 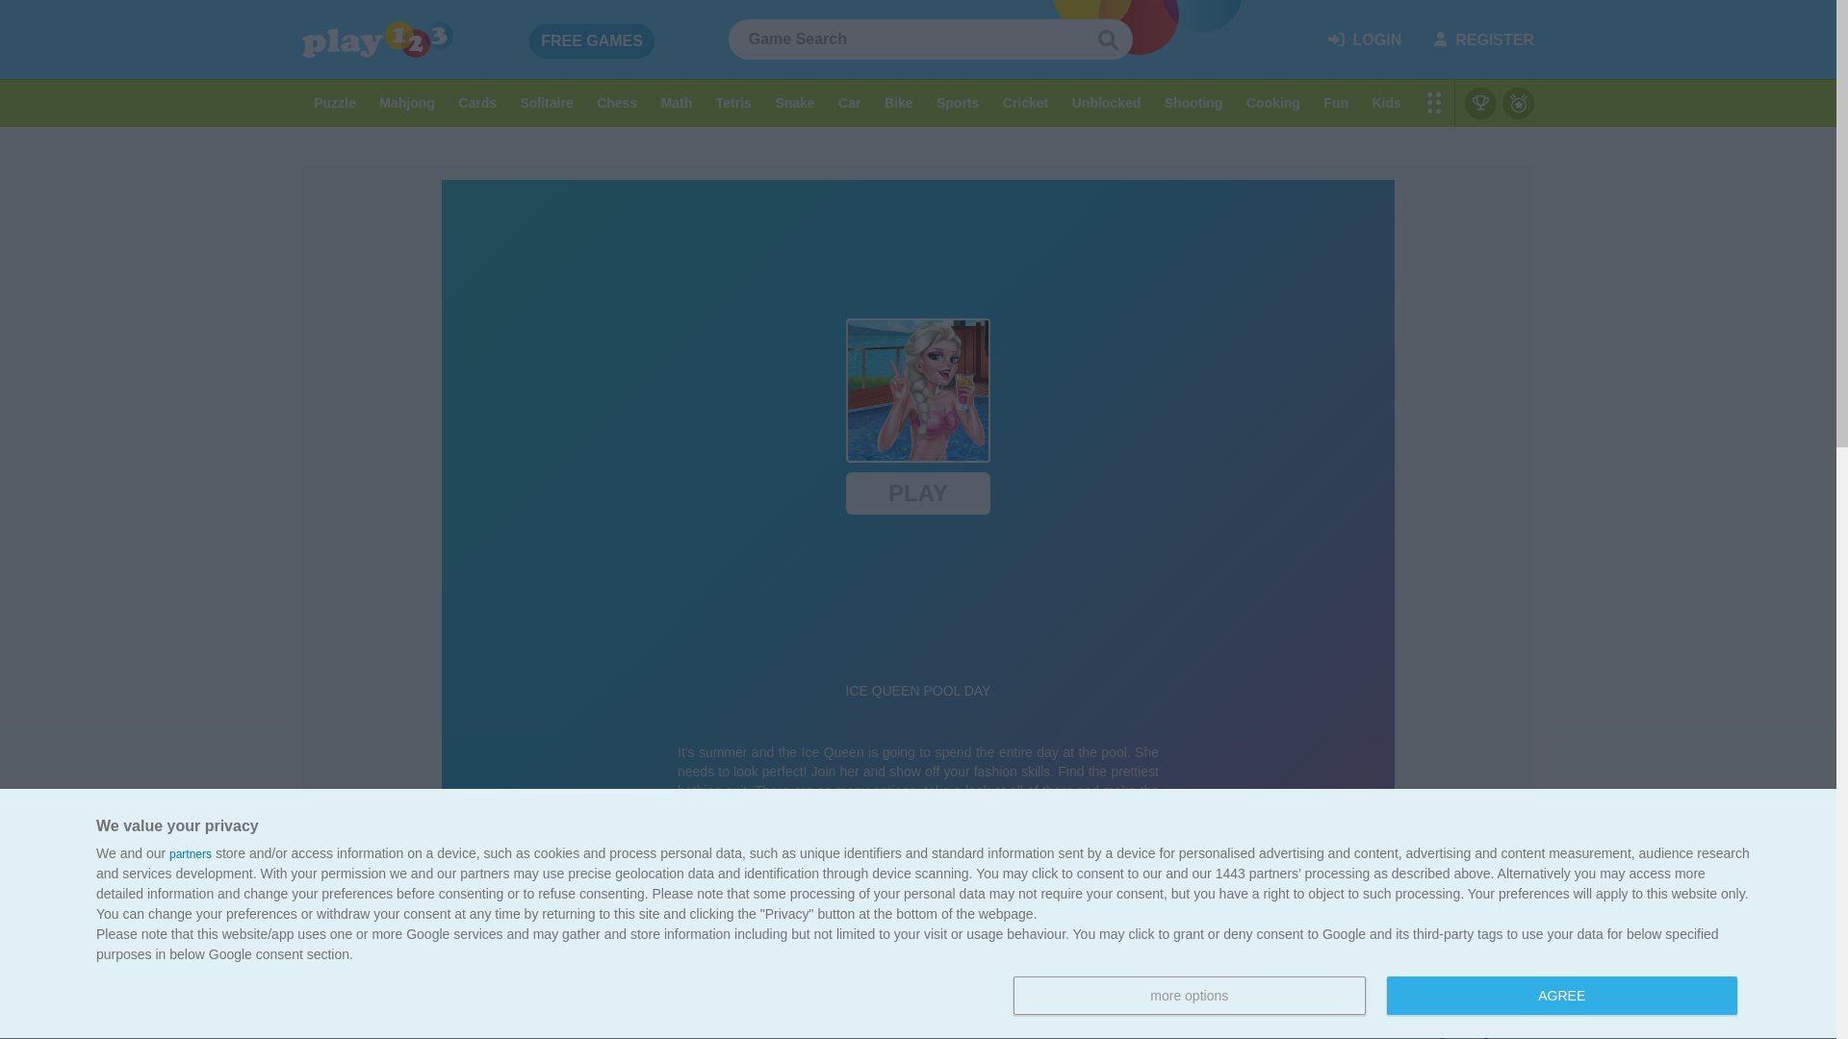 I want to click on AGREE, so click(x=1379, y=997).